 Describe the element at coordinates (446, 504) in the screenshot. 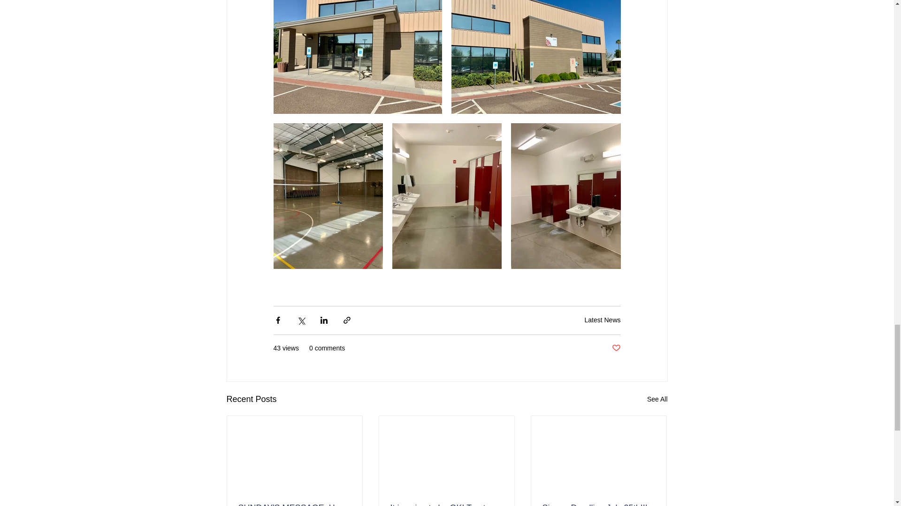

I see `It is going to be OK! Trust Him!` at that location.